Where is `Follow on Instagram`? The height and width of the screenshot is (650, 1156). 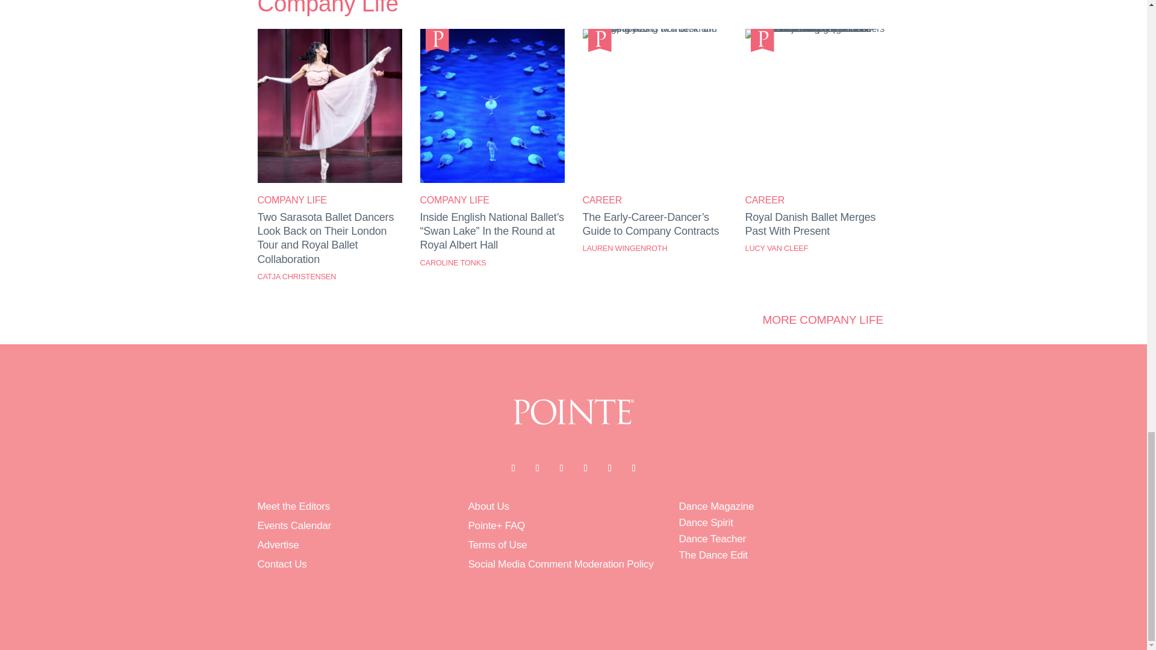 Follow on Instagram is located at coordinates (561, 468).